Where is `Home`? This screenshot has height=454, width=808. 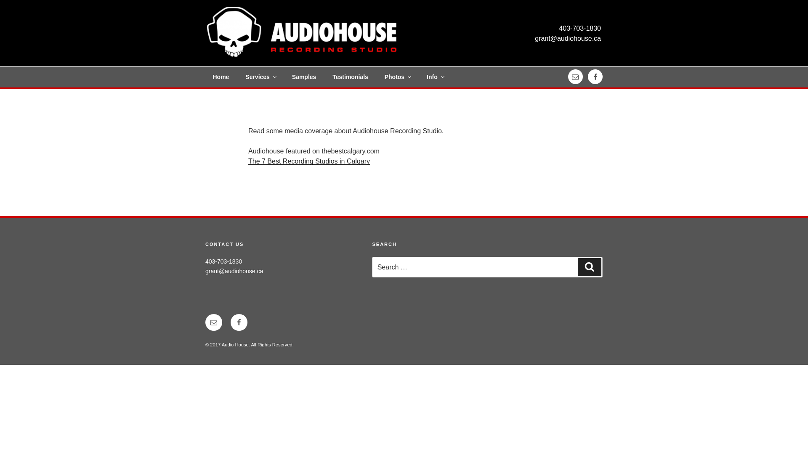 Home is located at coordinates (221, 77).